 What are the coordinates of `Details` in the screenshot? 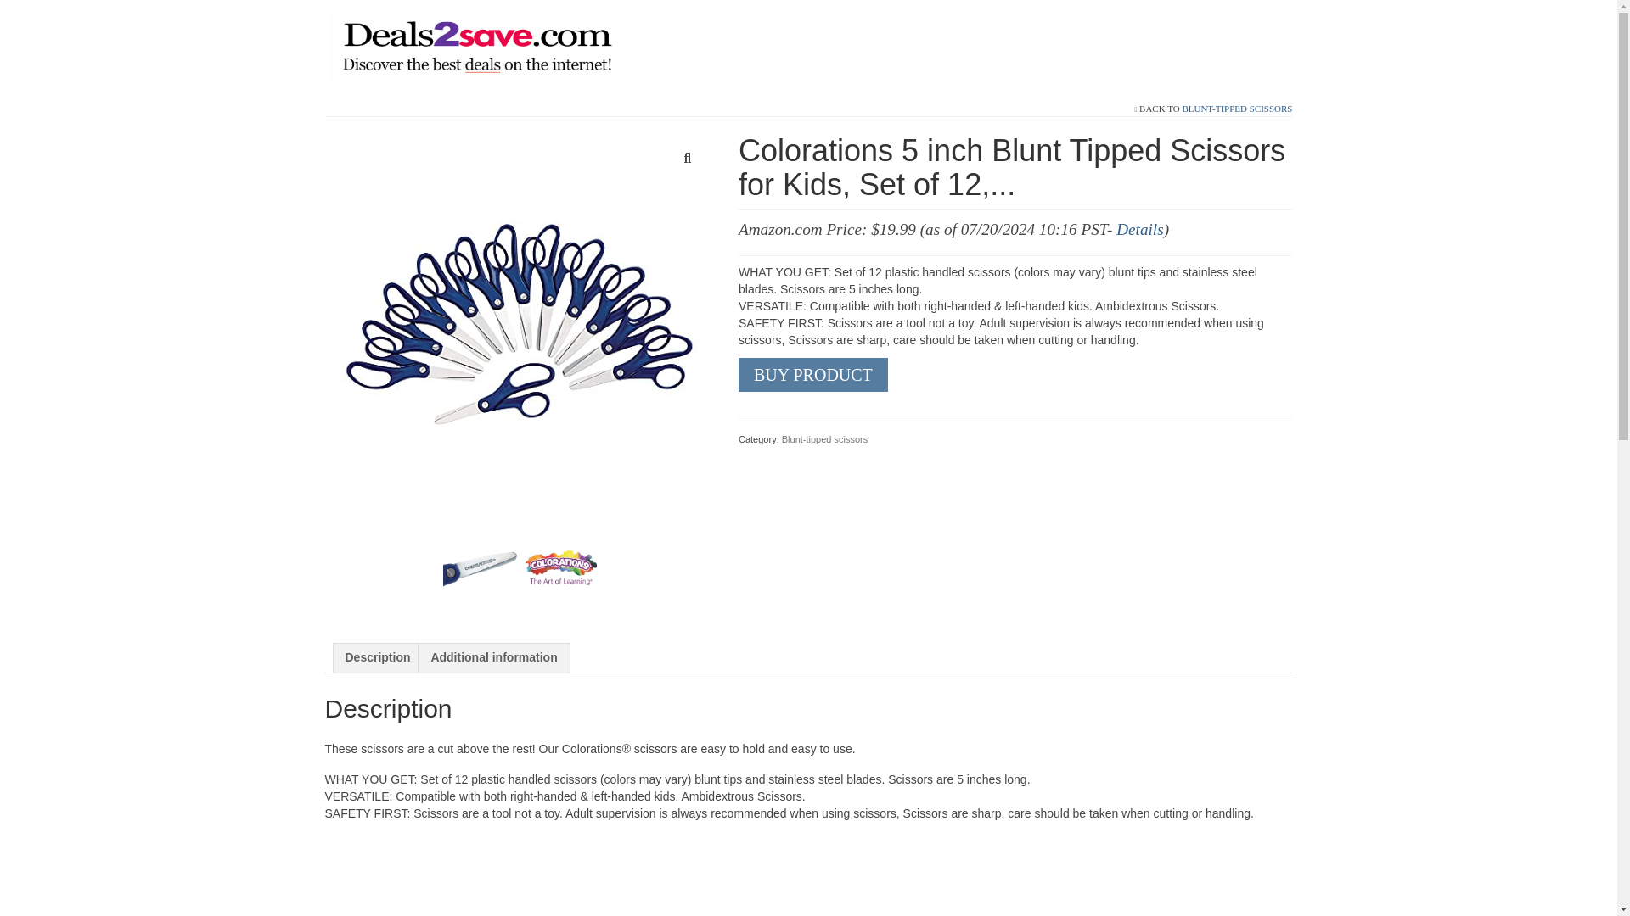 It's located at (1139, 229).